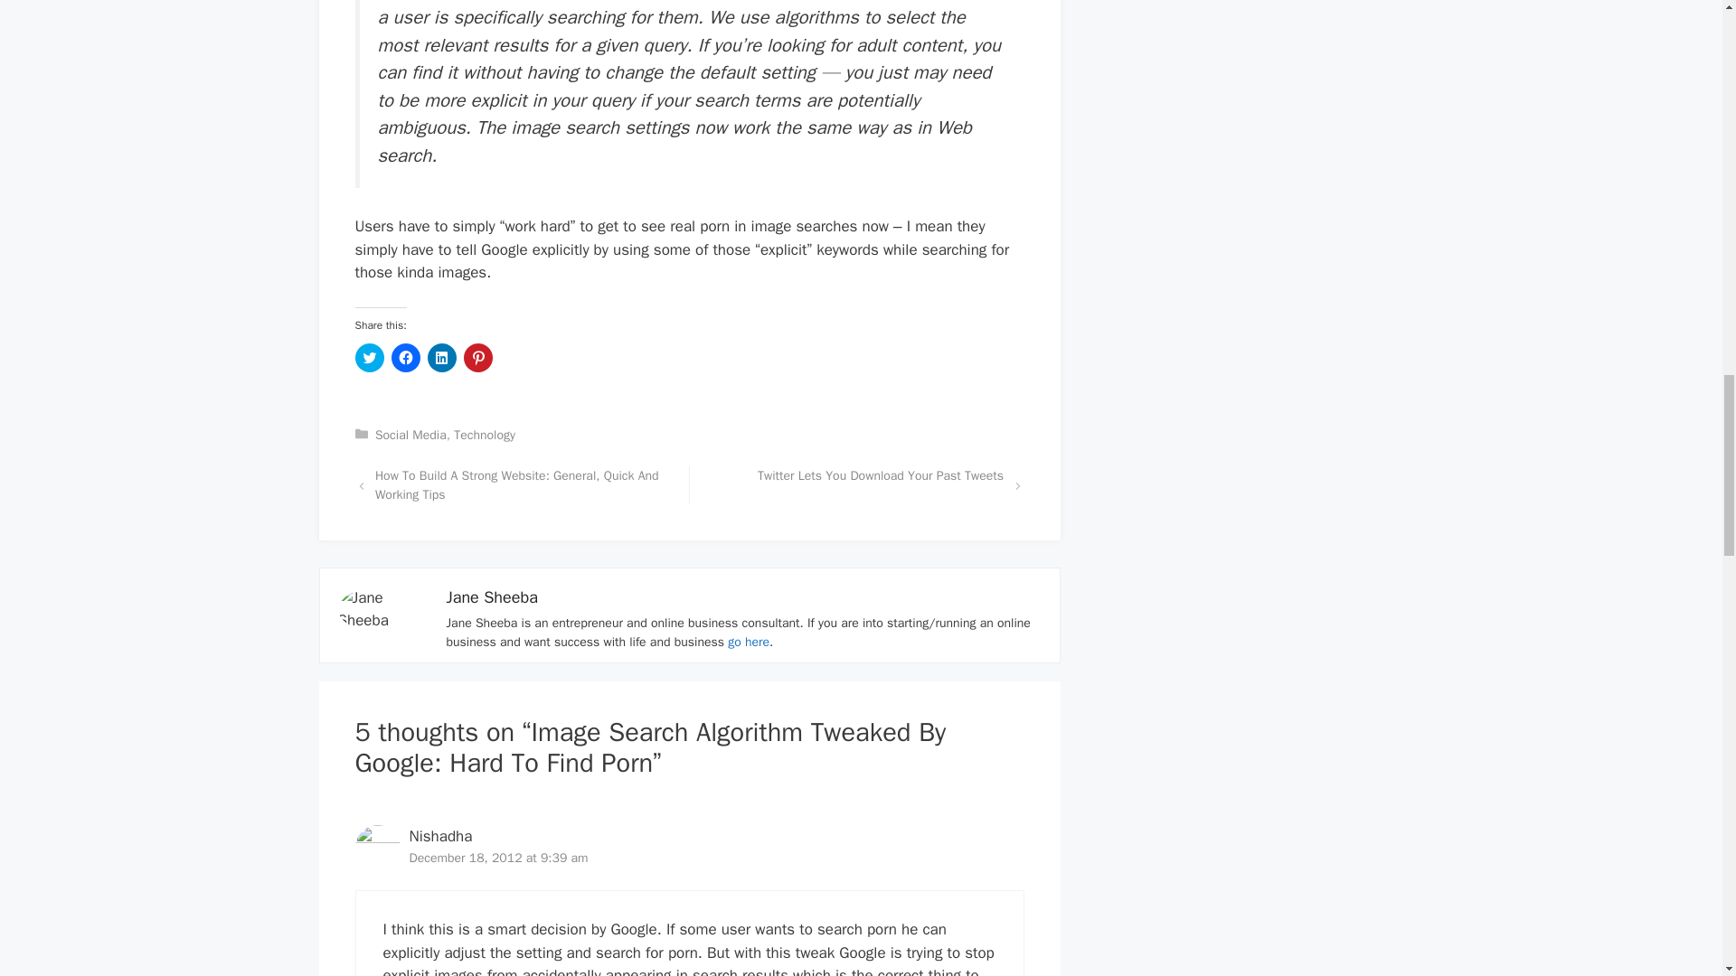 The height and width of the screenshot is (976, 1736). I want to click on Click to share on Pinterest, so click(477, 358).